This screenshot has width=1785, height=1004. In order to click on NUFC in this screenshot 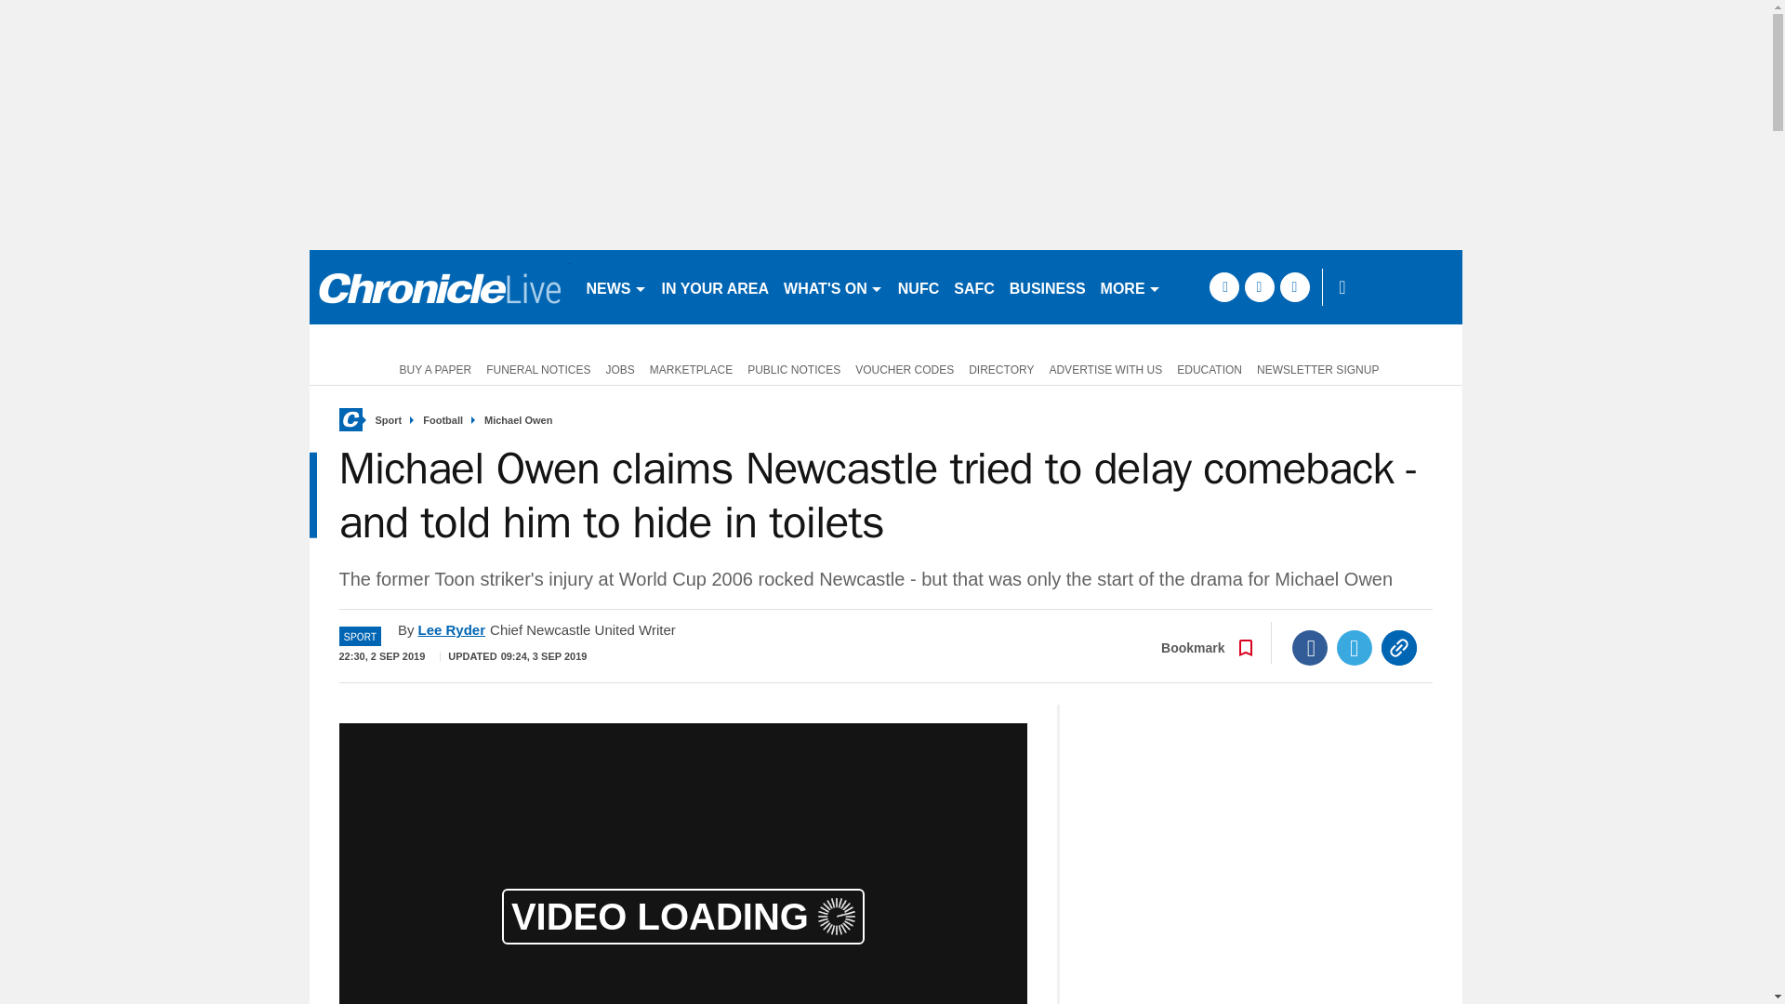, I will do `click(919, 286)`.